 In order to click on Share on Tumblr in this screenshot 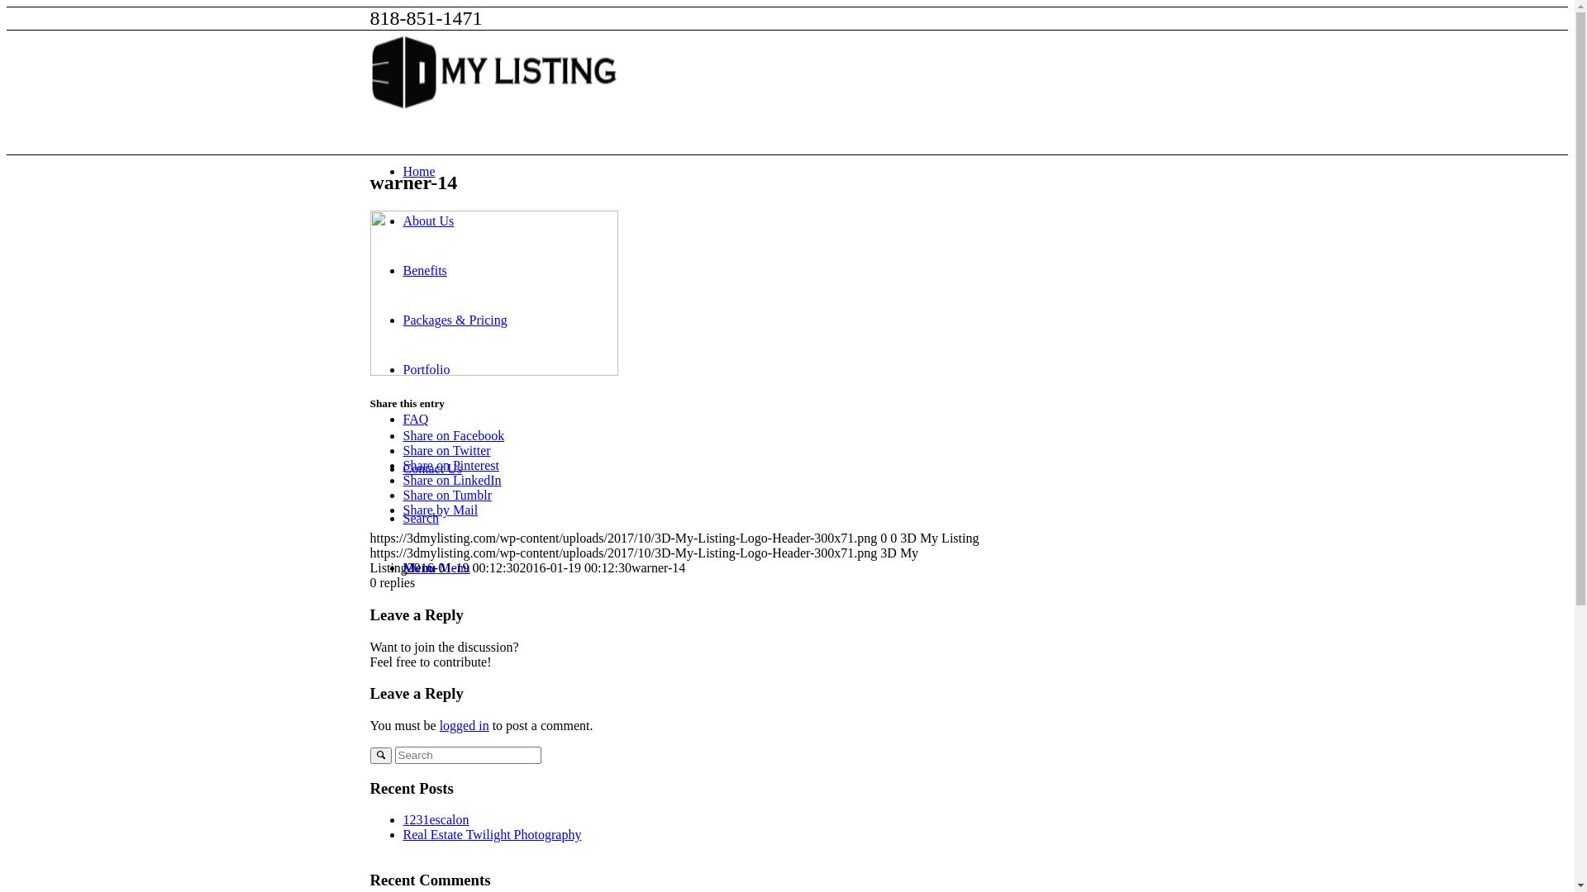, I will do `click(448, 496)`.